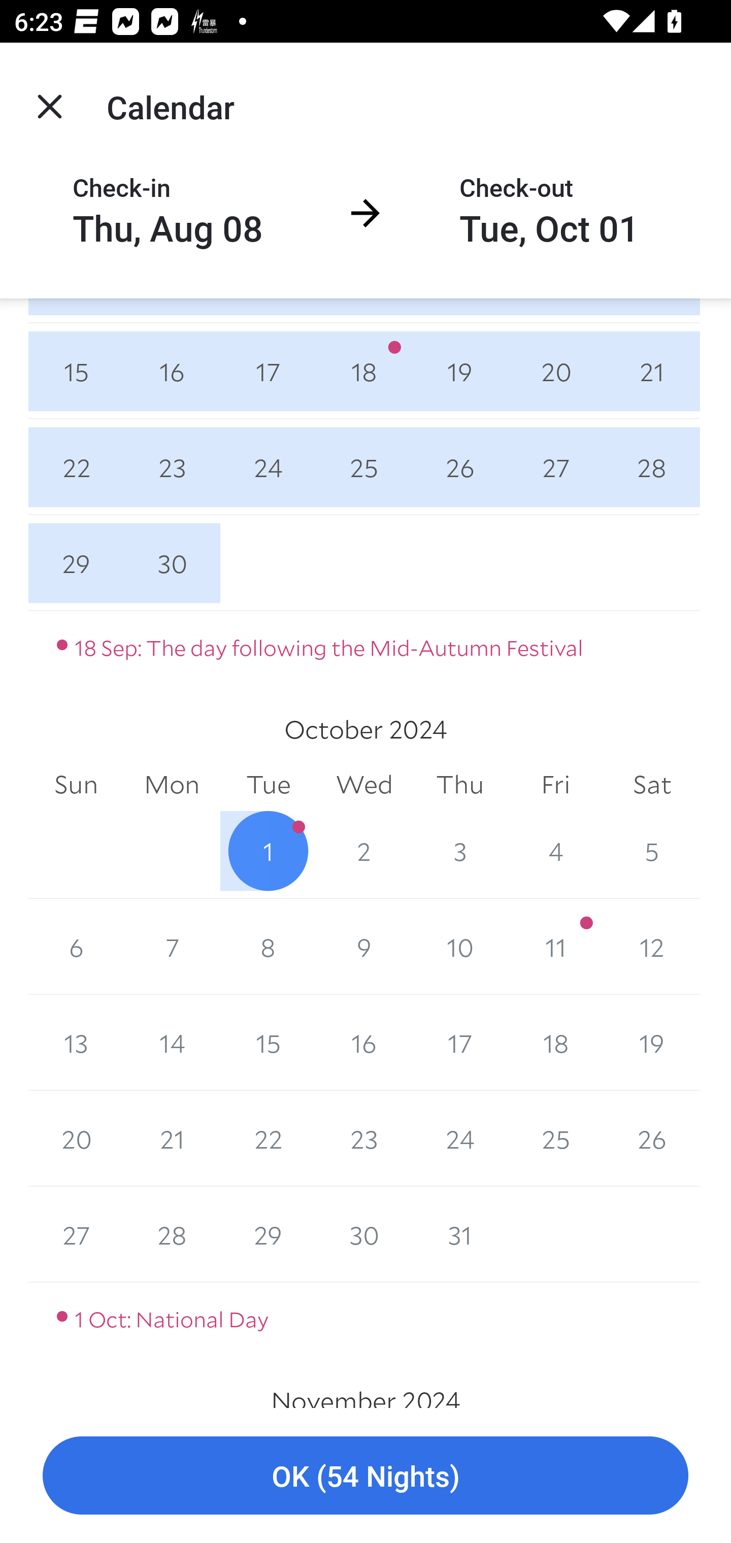 The height and width of the screenshot is (1543, 731). Describe the element at coordinates (172, 1043) in the screenshot. I see `14 14 October 2024` at that location.